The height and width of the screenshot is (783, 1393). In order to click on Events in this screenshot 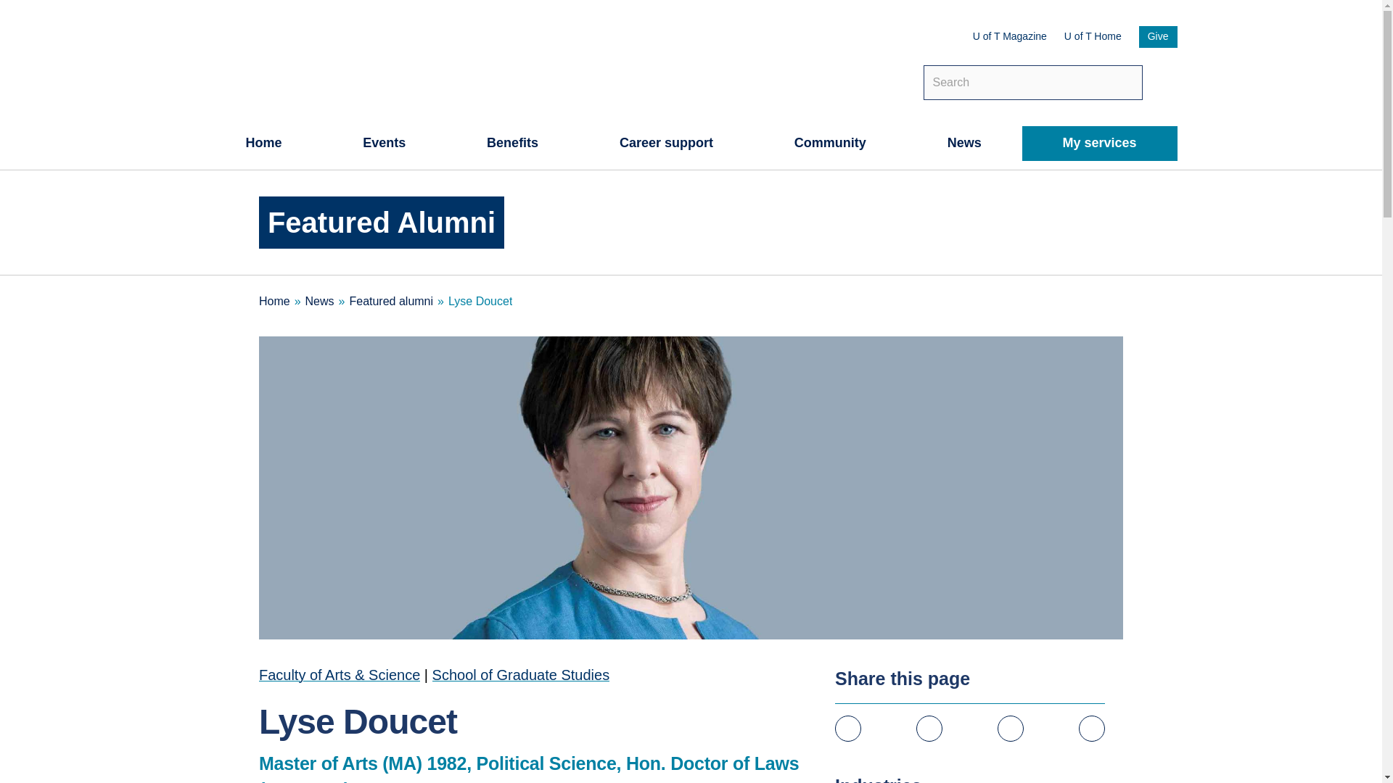, I will do `click(383, 144)`.